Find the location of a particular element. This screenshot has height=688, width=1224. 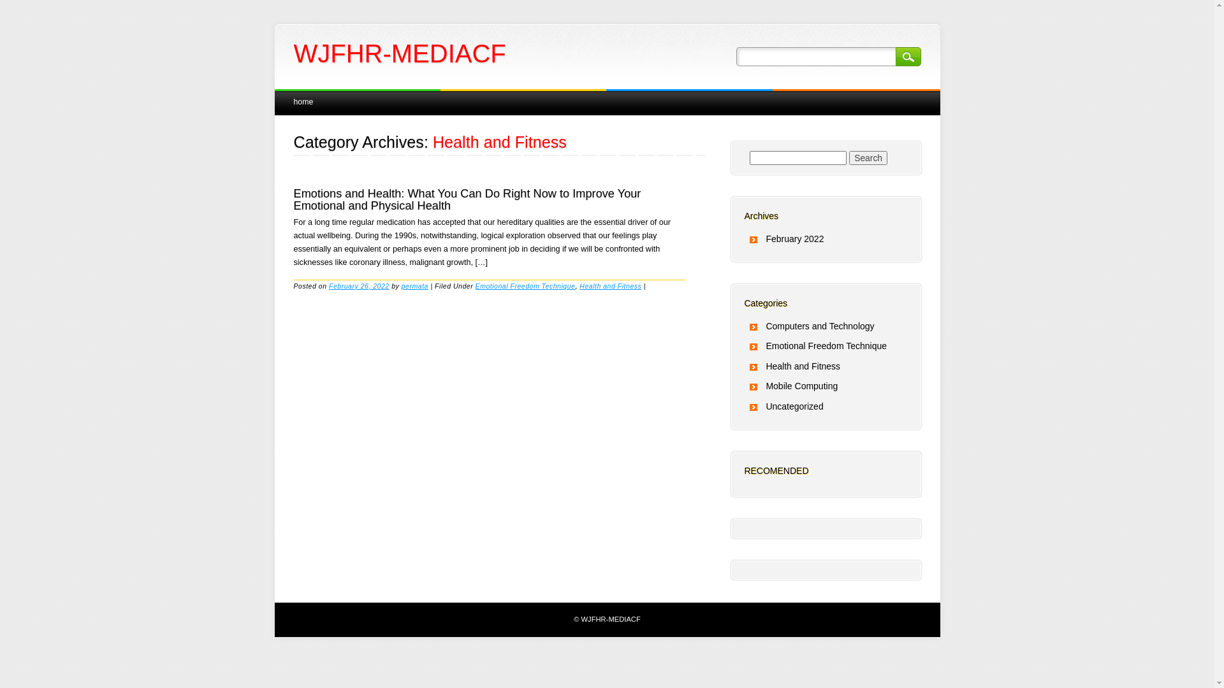

Computers and Technology is located at coordinates (820, 326).